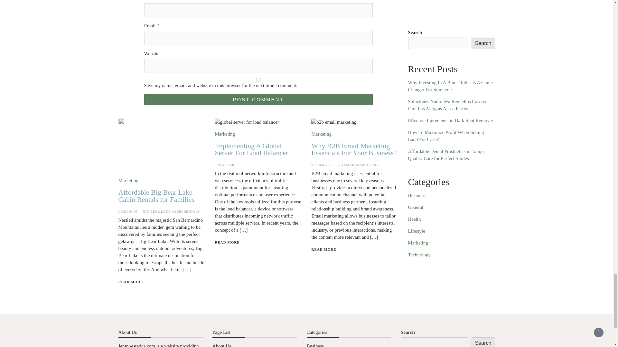  Describe the element at coordinates (225, 134) in the screenshot. I see `Marketing` at that location.